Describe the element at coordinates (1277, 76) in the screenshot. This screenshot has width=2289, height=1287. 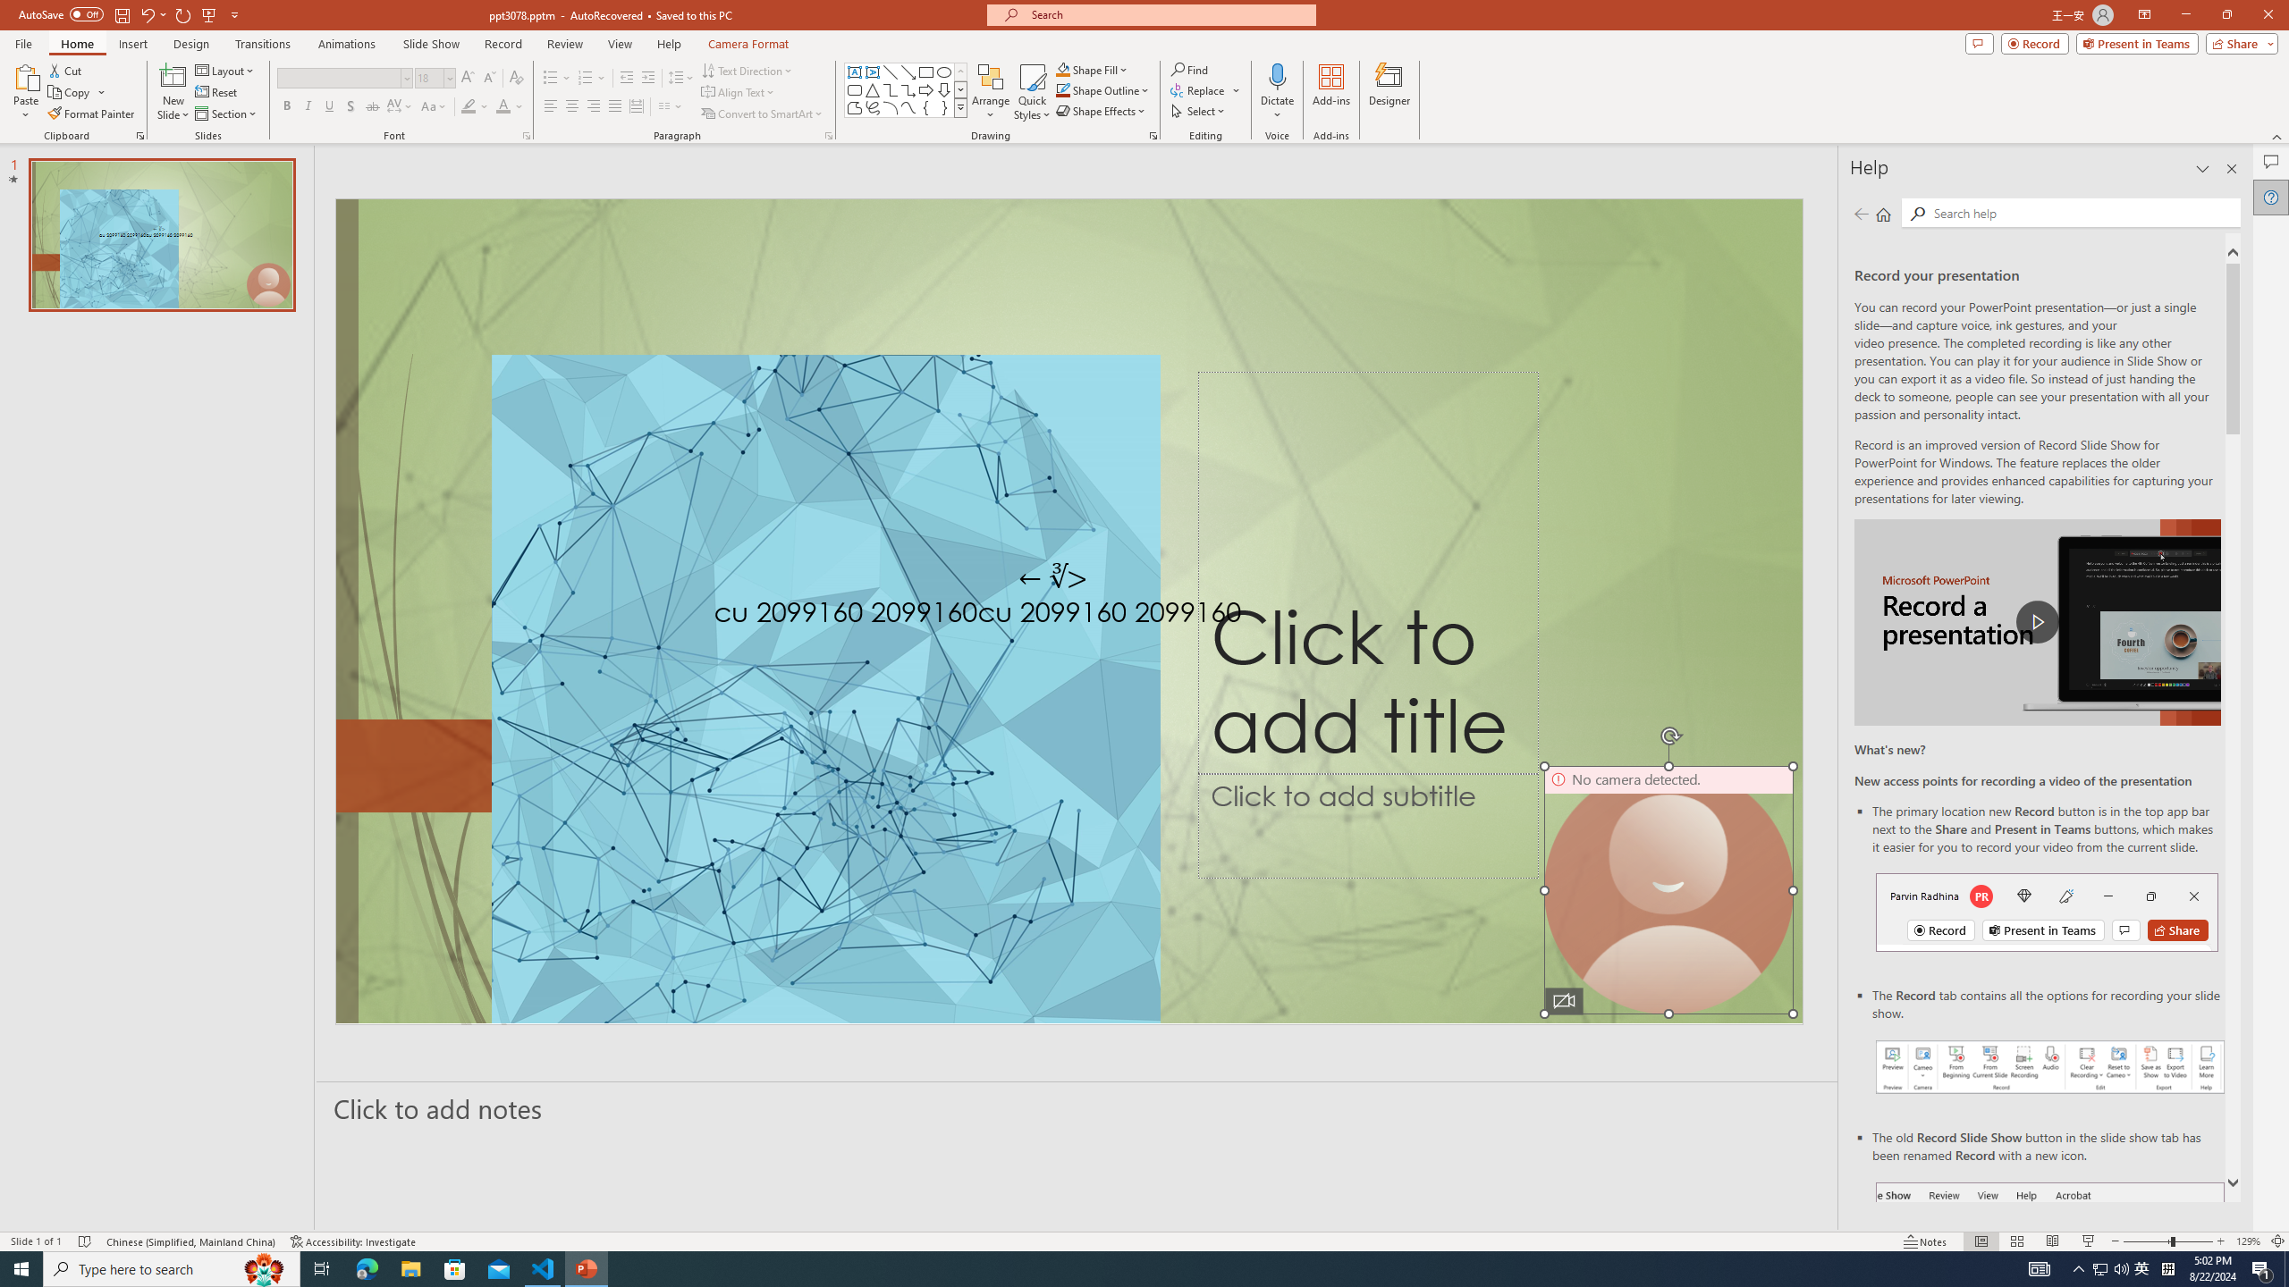
I see `Dictate` at that location.